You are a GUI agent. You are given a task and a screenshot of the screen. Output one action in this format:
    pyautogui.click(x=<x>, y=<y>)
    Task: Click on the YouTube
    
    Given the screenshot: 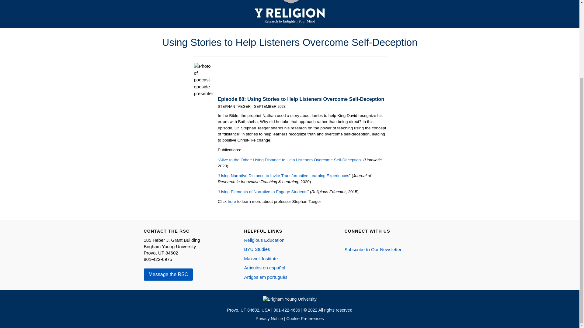 What is the action you would take?
    pyautogui.click(x=374, y=240)
    